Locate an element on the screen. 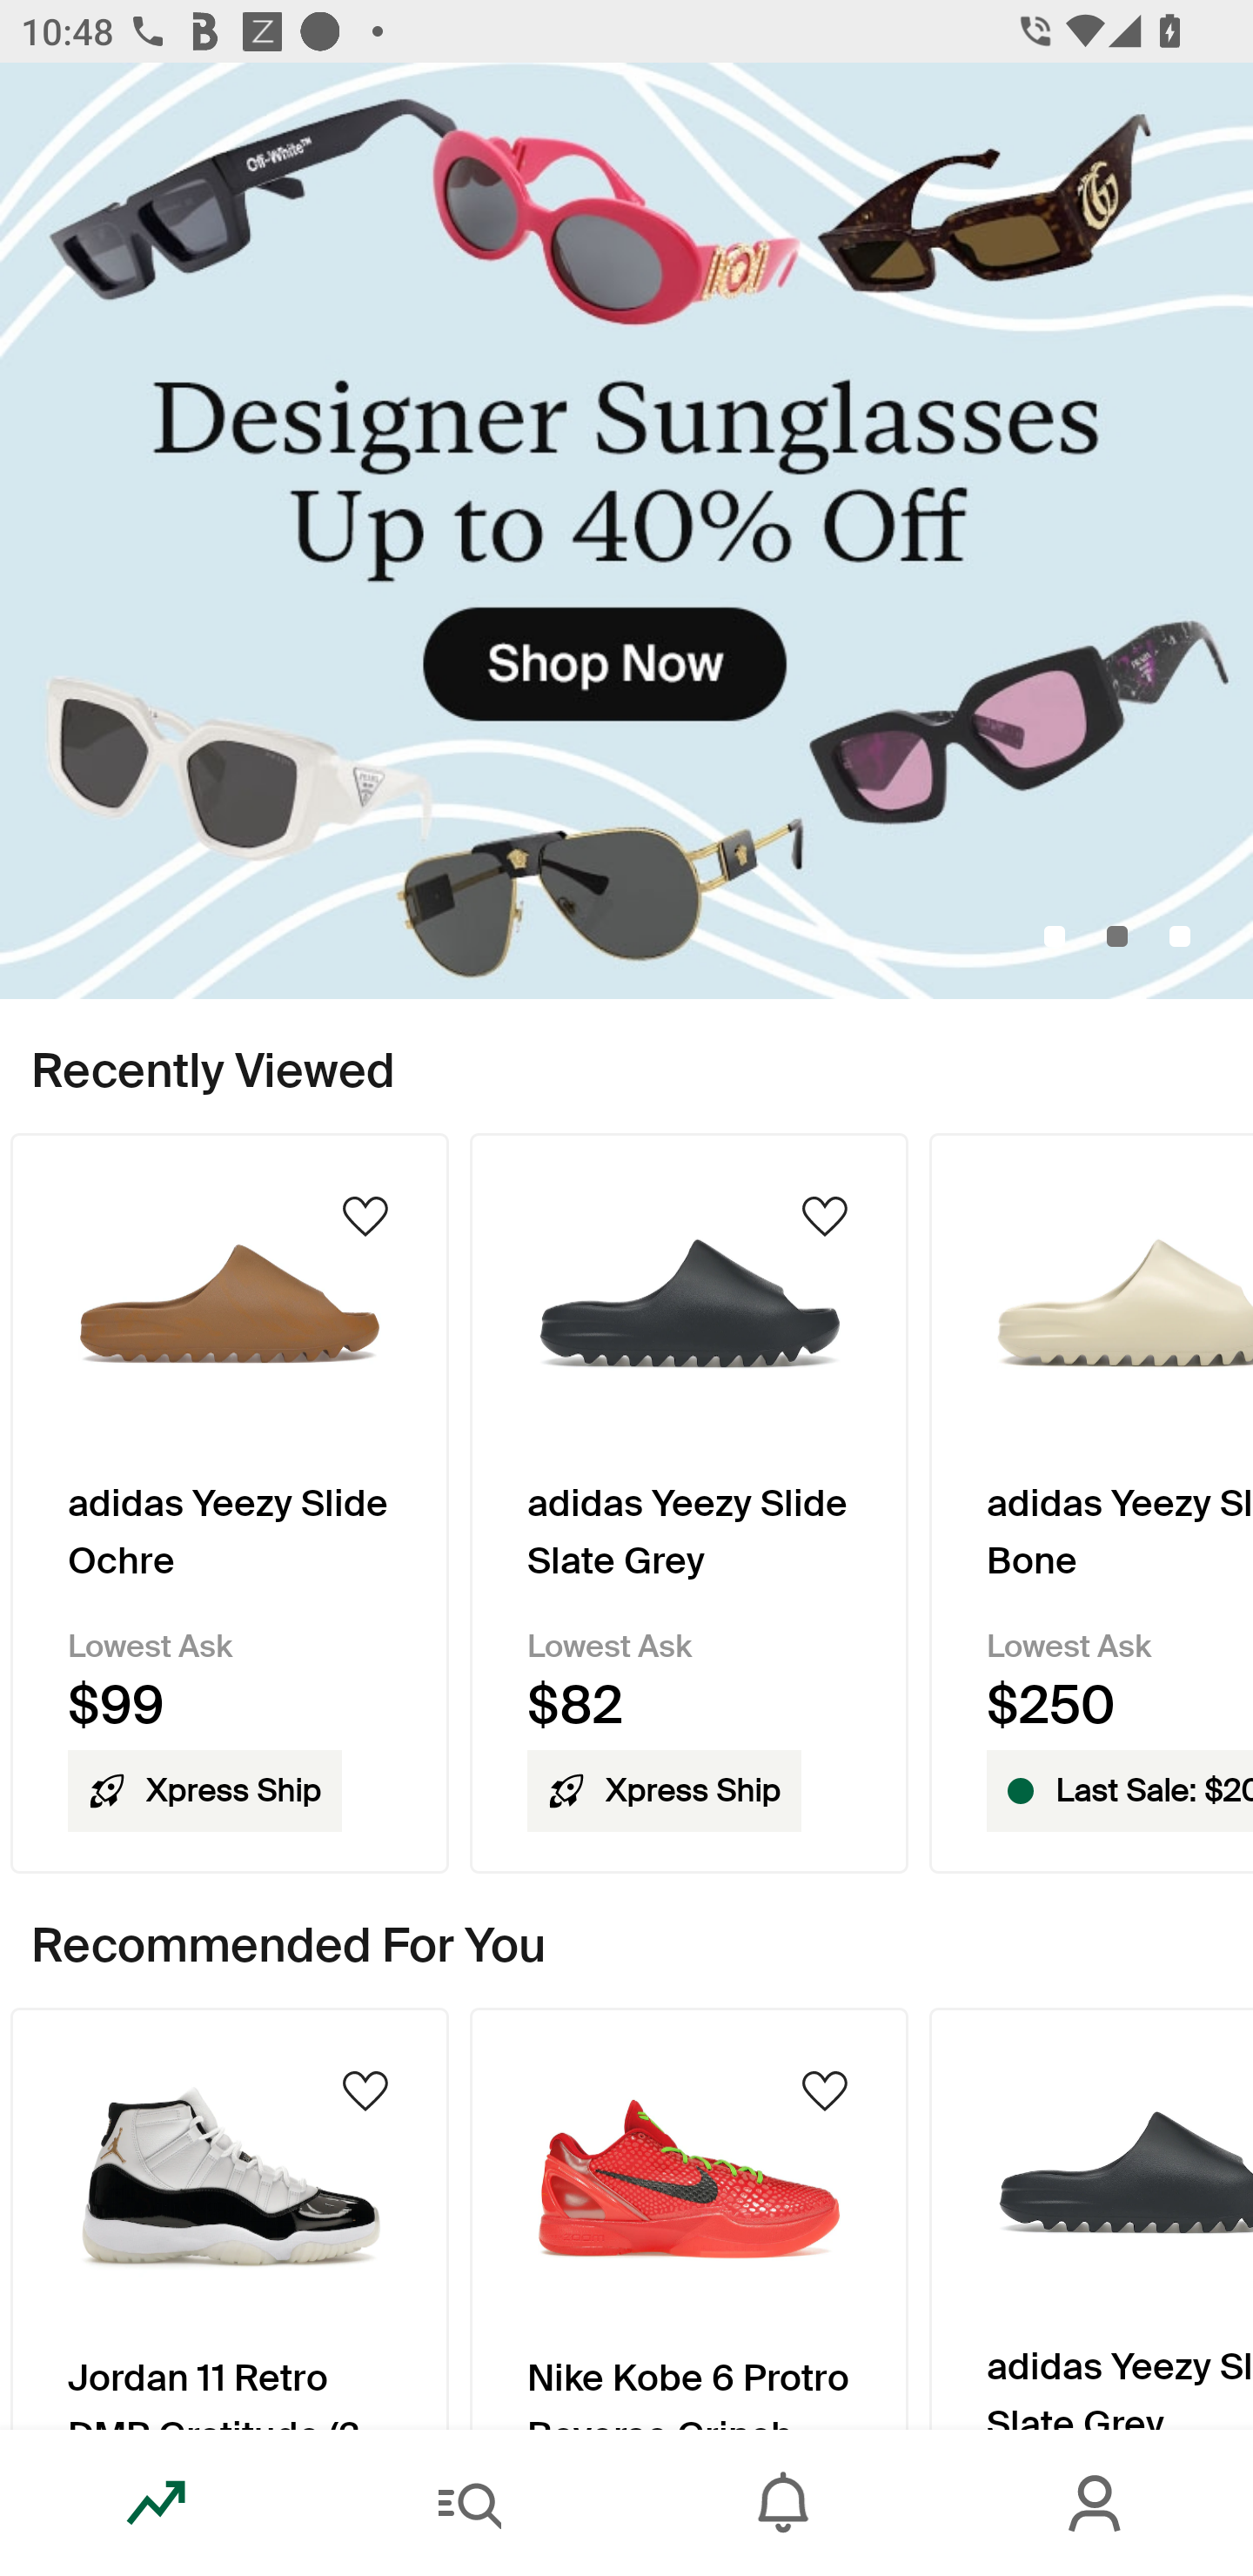  Product Image Nike Kobe 6 Protro Reverse Grinch is located at coordinates (689, 2217).